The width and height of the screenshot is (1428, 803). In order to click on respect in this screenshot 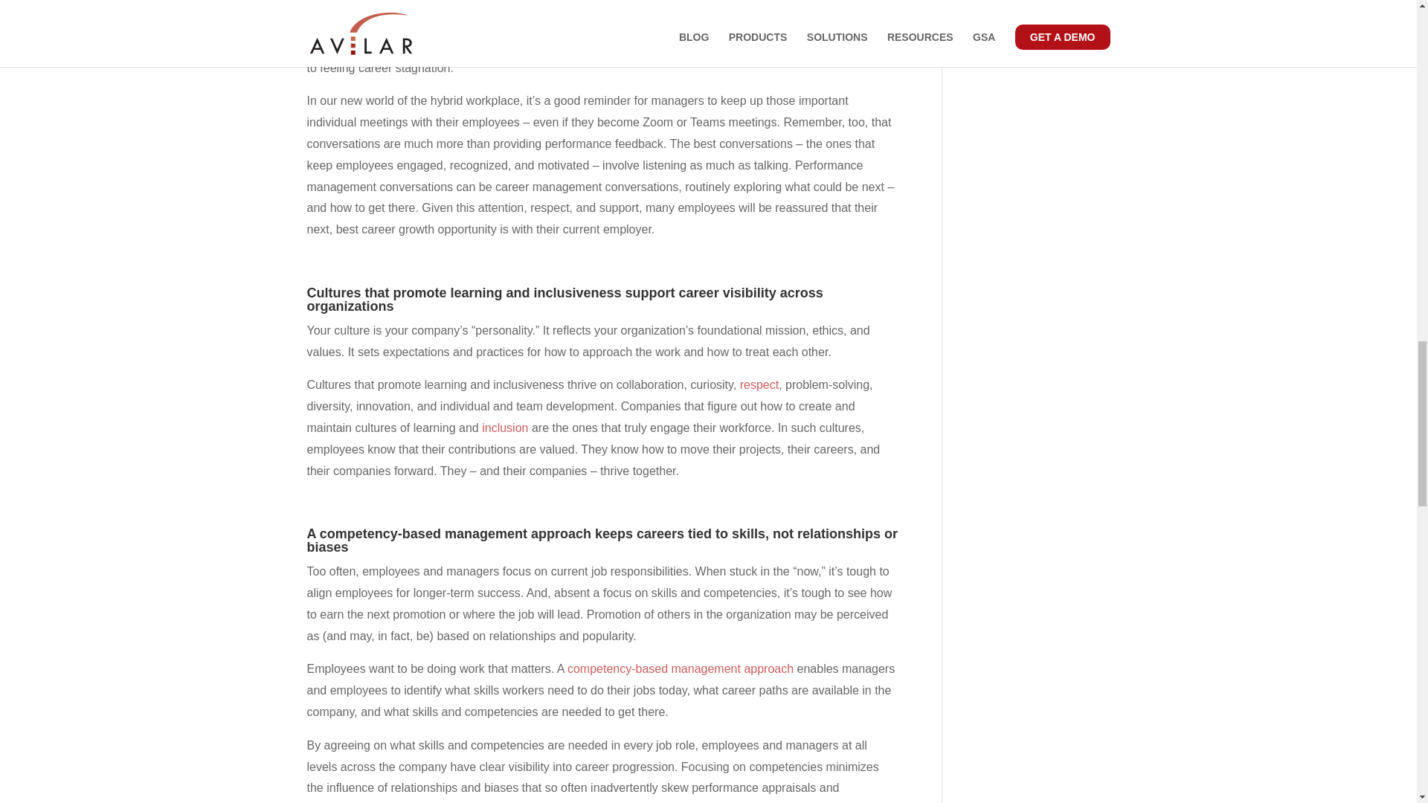, I will do `click(759, 384)`.